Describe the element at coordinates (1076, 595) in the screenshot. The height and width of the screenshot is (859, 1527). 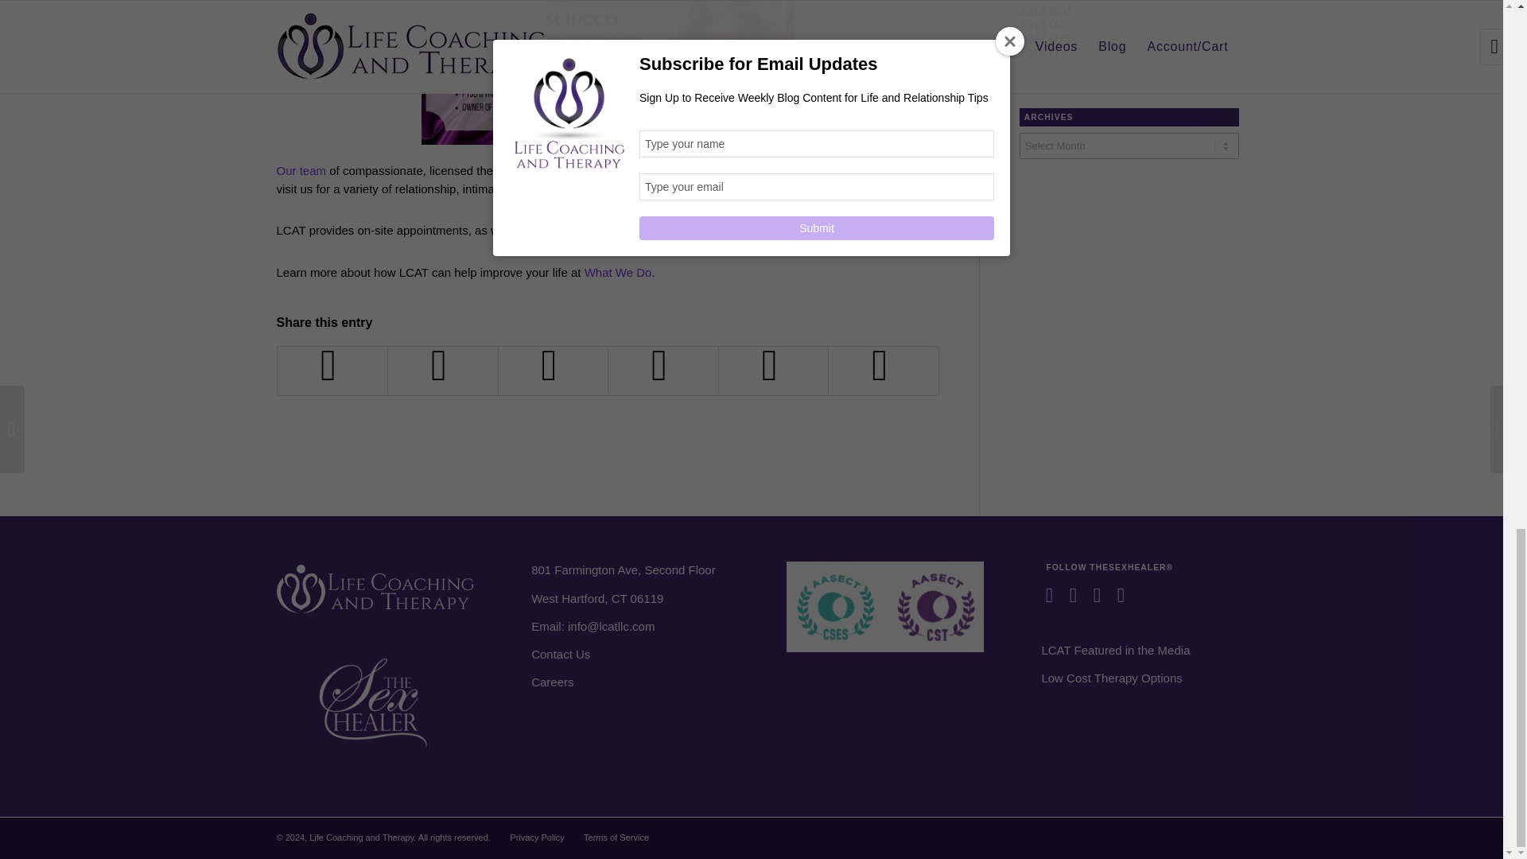
I see `Facebook` at that location.